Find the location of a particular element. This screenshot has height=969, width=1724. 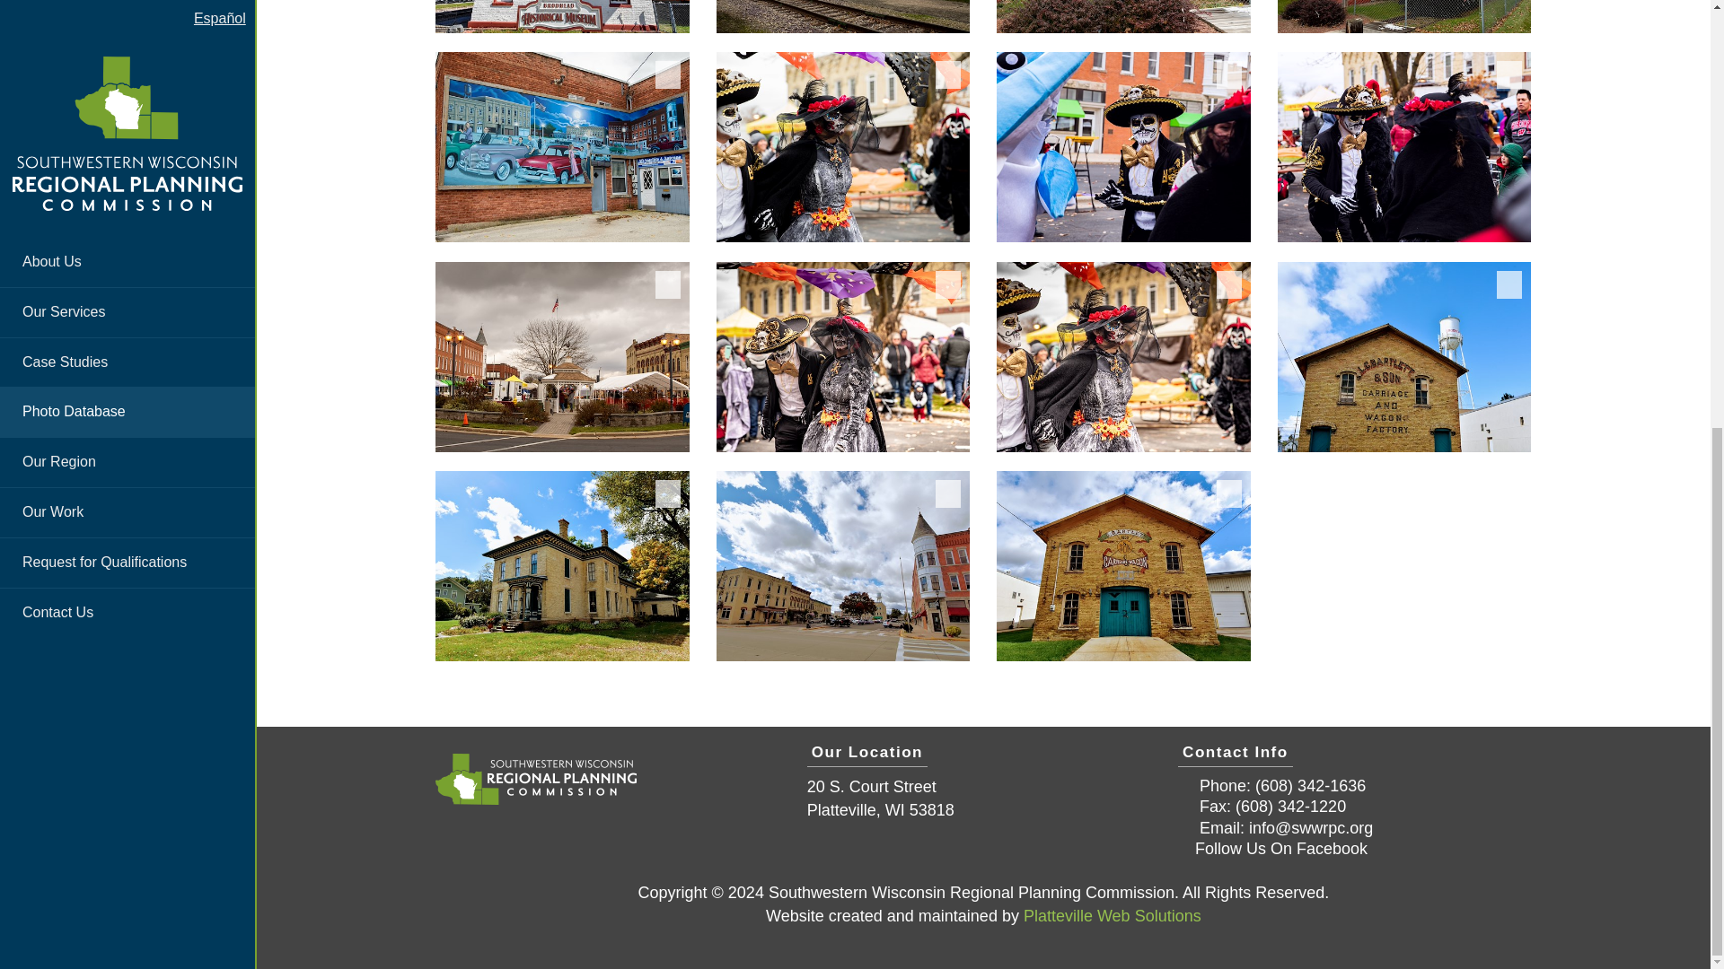

Zoom In is located at coordinates (843, 147).